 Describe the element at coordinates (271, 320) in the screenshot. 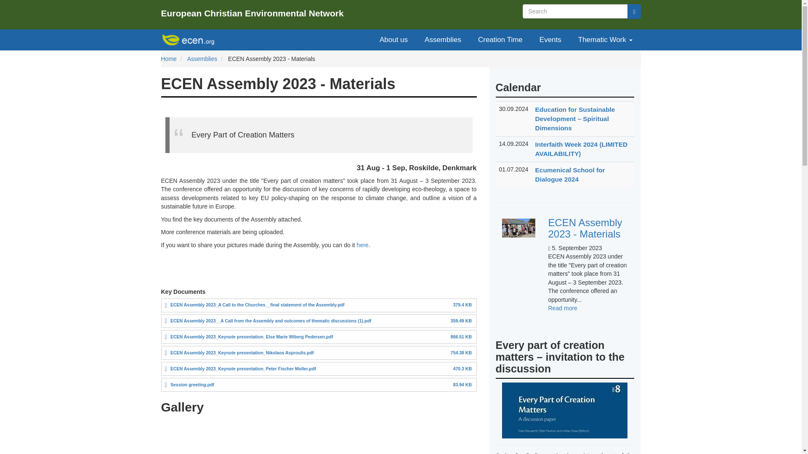

I see `Open file in new window` at that location.